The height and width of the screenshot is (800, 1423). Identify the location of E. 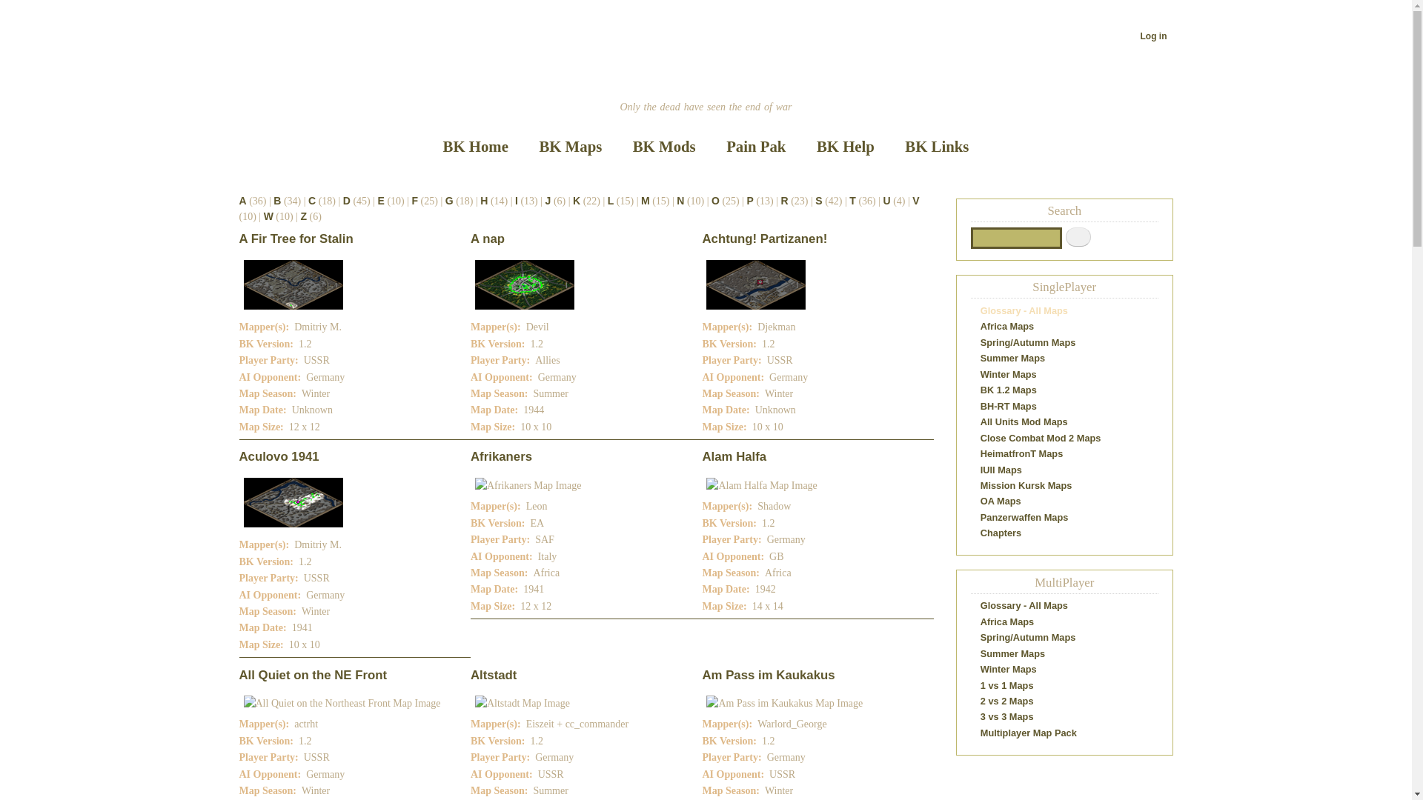
(381, 201).